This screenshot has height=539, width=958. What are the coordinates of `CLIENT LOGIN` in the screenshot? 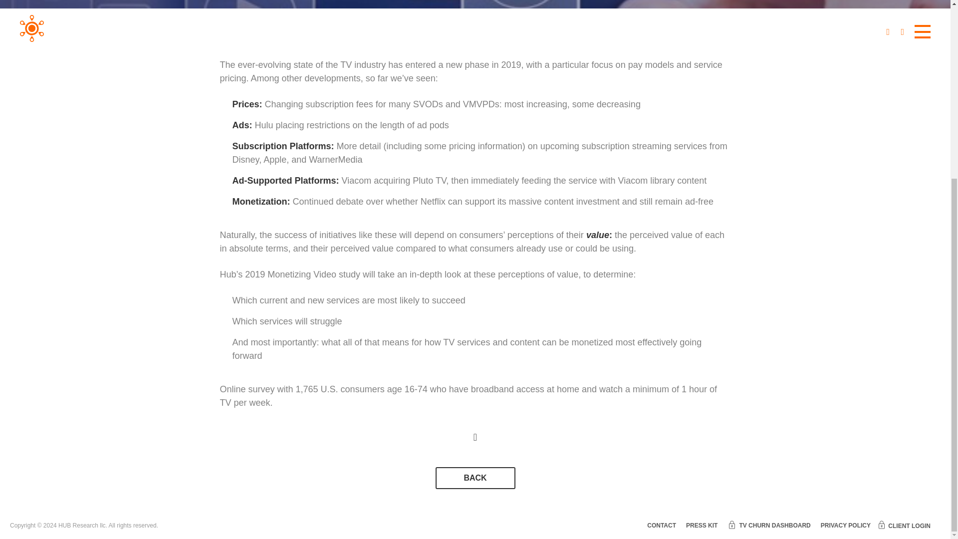 It's located at (904, 525).